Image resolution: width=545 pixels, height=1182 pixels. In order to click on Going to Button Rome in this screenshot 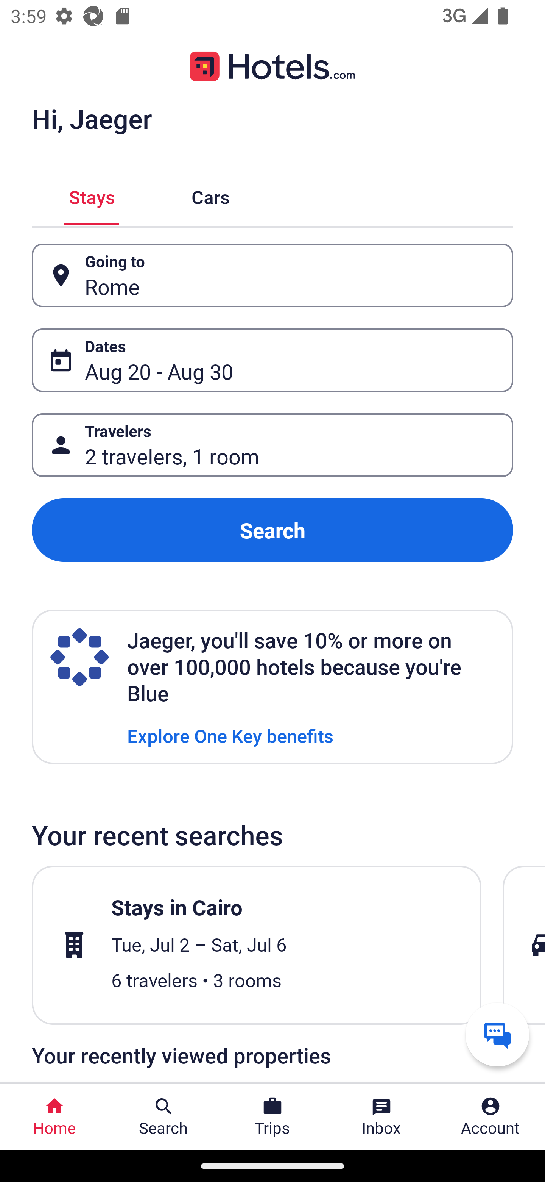, I will do `click(272, 275)`.